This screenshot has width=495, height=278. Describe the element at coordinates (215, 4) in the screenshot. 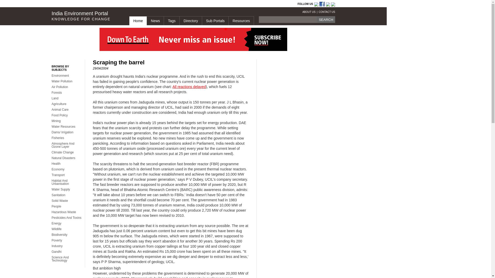

I see `Renewable Energy` at that location.